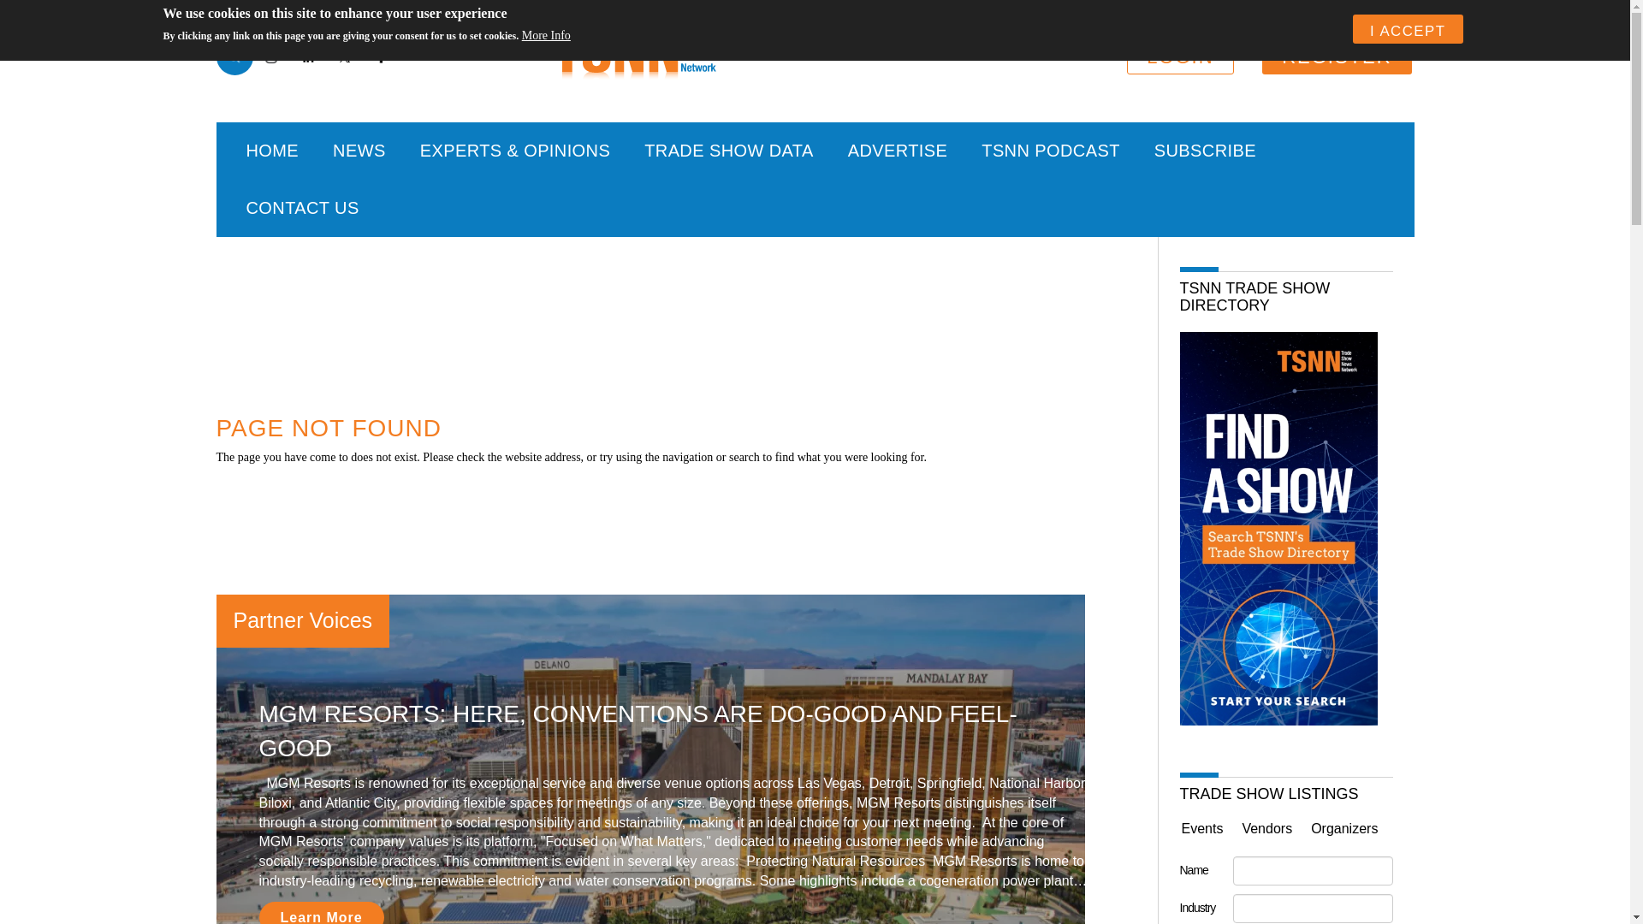 The width and height of the screenshot is (1643, 924). Describe the element at coordinates (674, 521) in the screenshot. I see `3rd party ad content` at that location.